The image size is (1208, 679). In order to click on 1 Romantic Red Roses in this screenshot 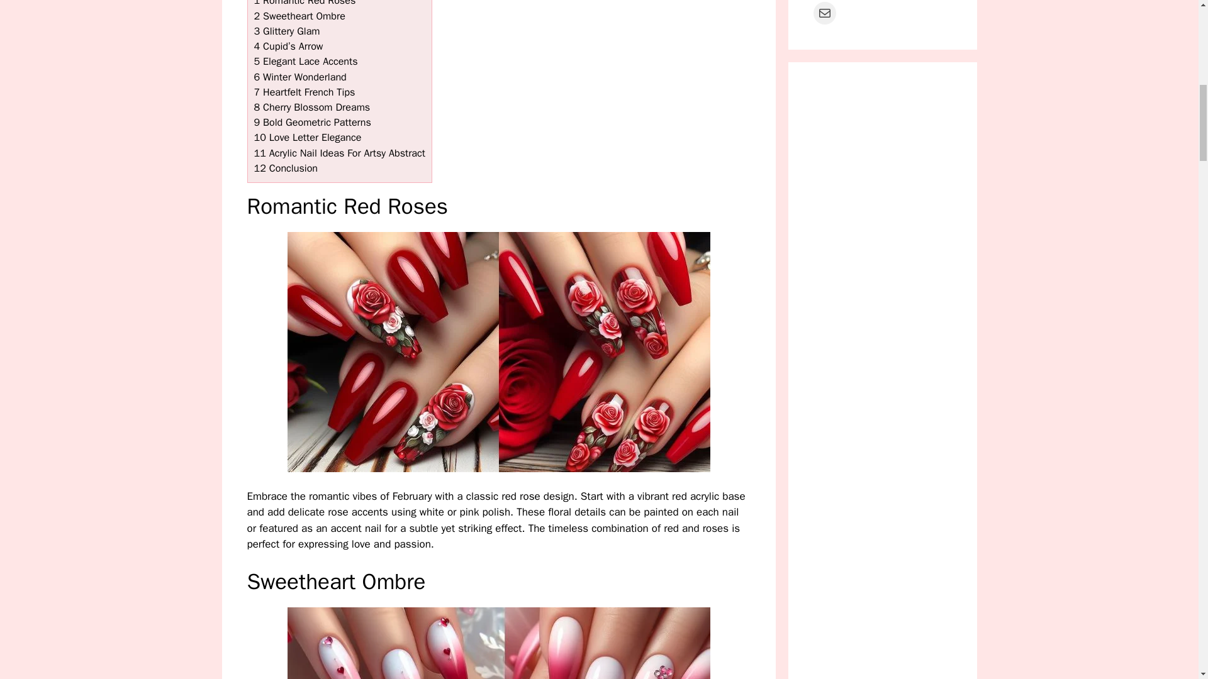, I will do `click(305, 3)`.